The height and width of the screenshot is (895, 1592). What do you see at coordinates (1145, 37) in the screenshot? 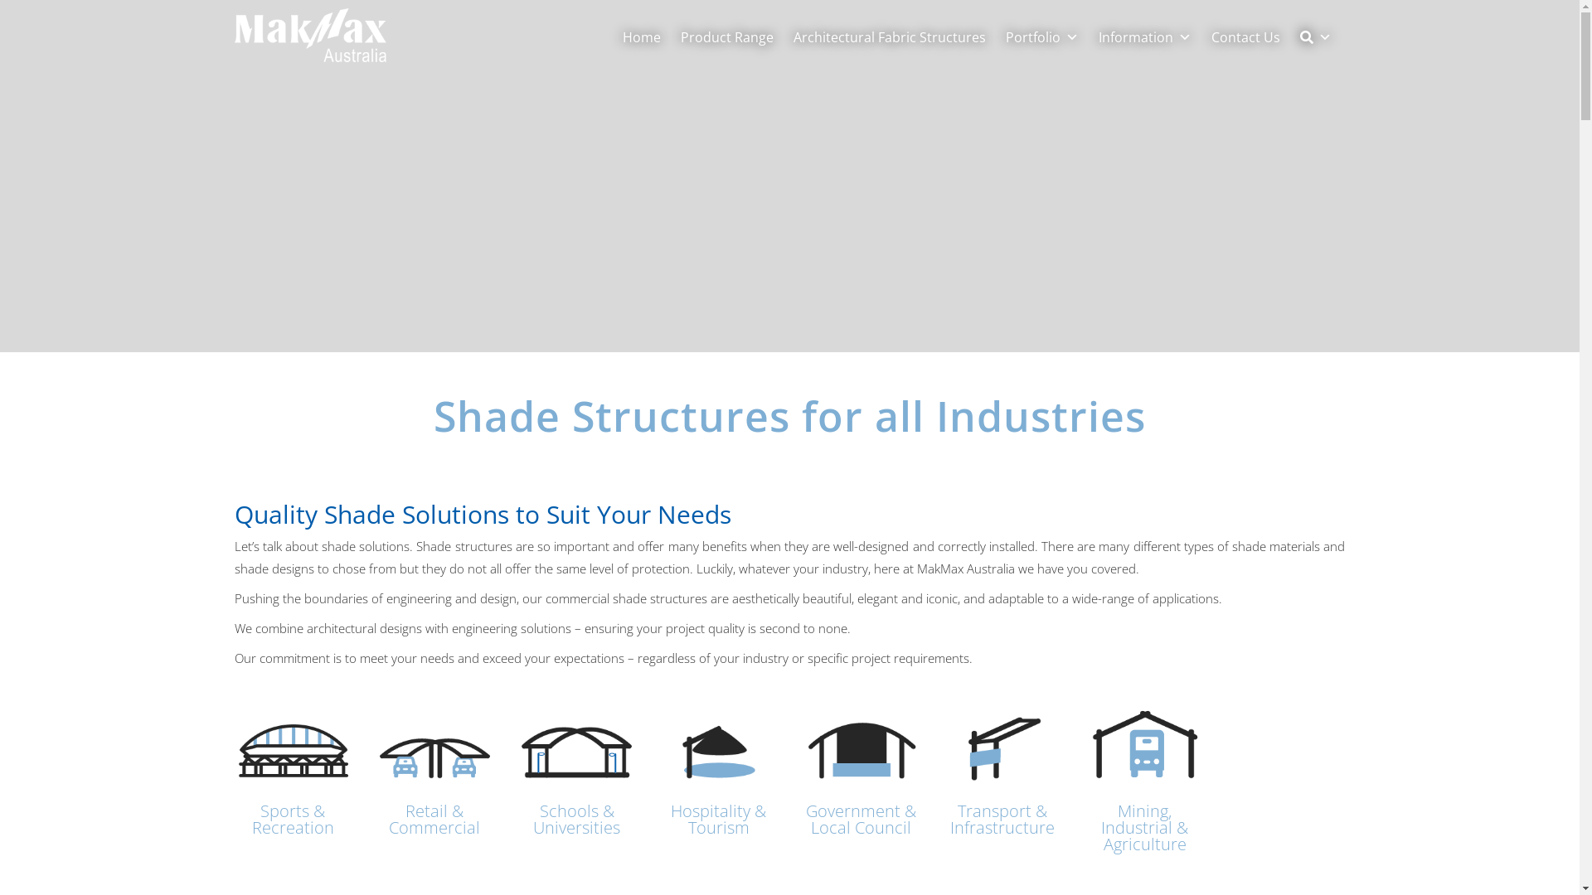
I see `Information` at bounding box center [1145, 37].